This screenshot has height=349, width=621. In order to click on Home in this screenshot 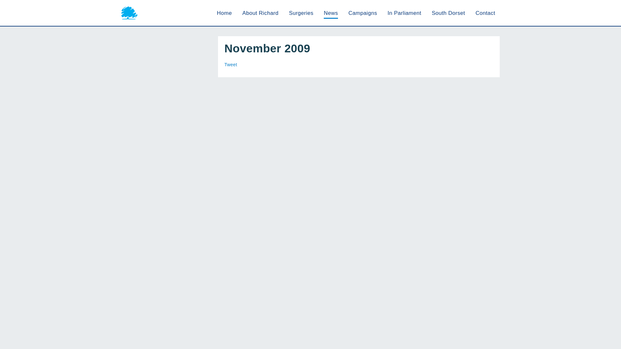, I will do `click(224, 13)`.